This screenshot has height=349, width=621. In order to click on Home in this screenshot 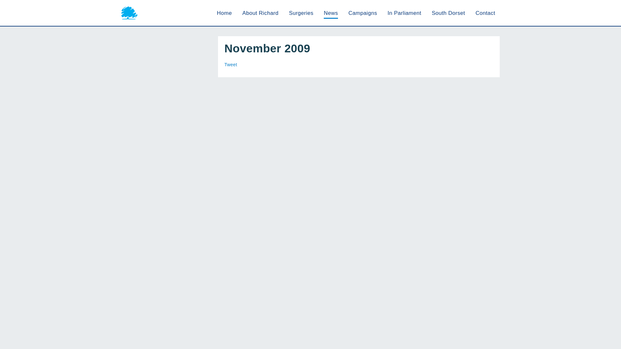, I will do `click(224, 13)`.